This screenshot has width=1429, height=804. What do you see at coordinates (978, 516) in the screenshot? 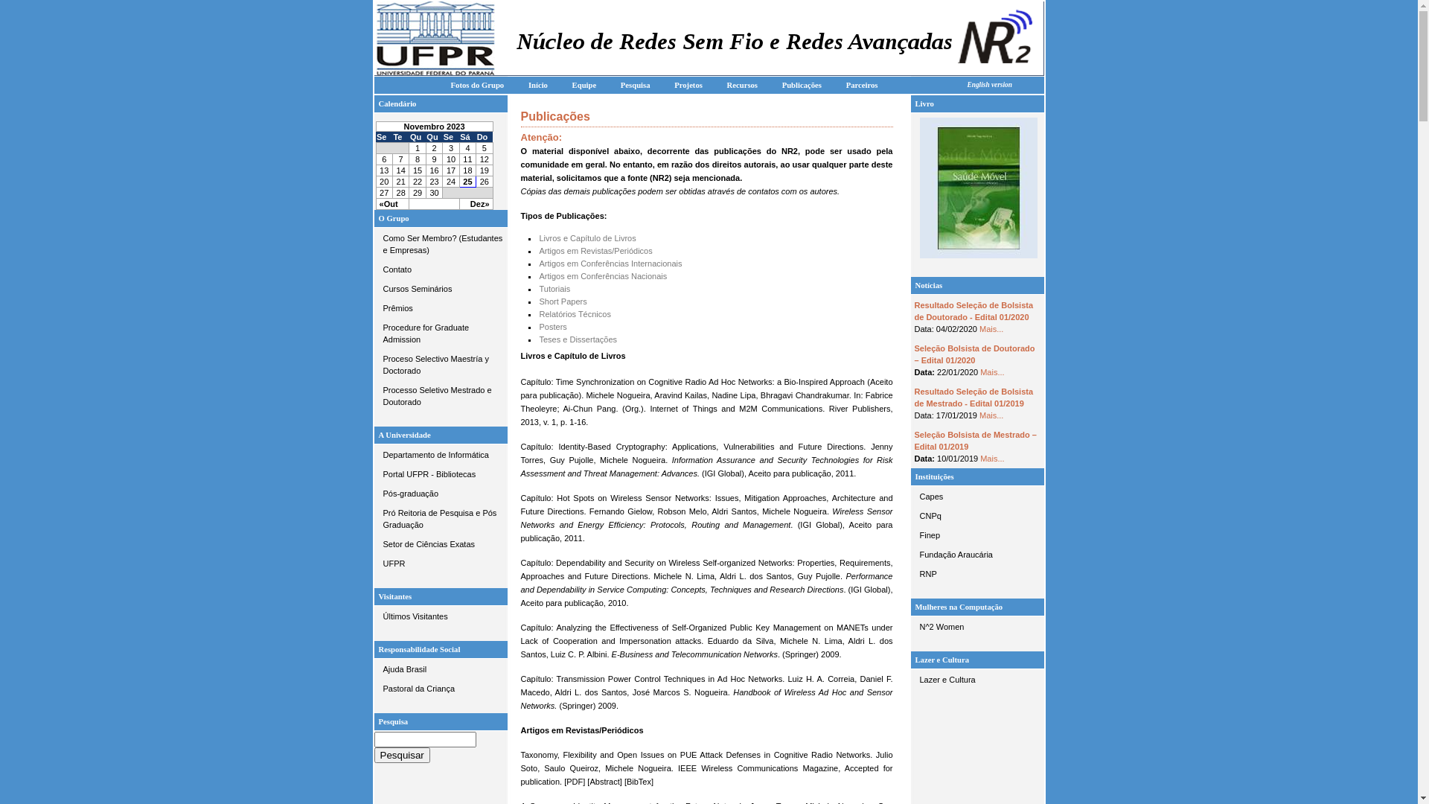
I see `CNPq` at bounding box center [978, 516].